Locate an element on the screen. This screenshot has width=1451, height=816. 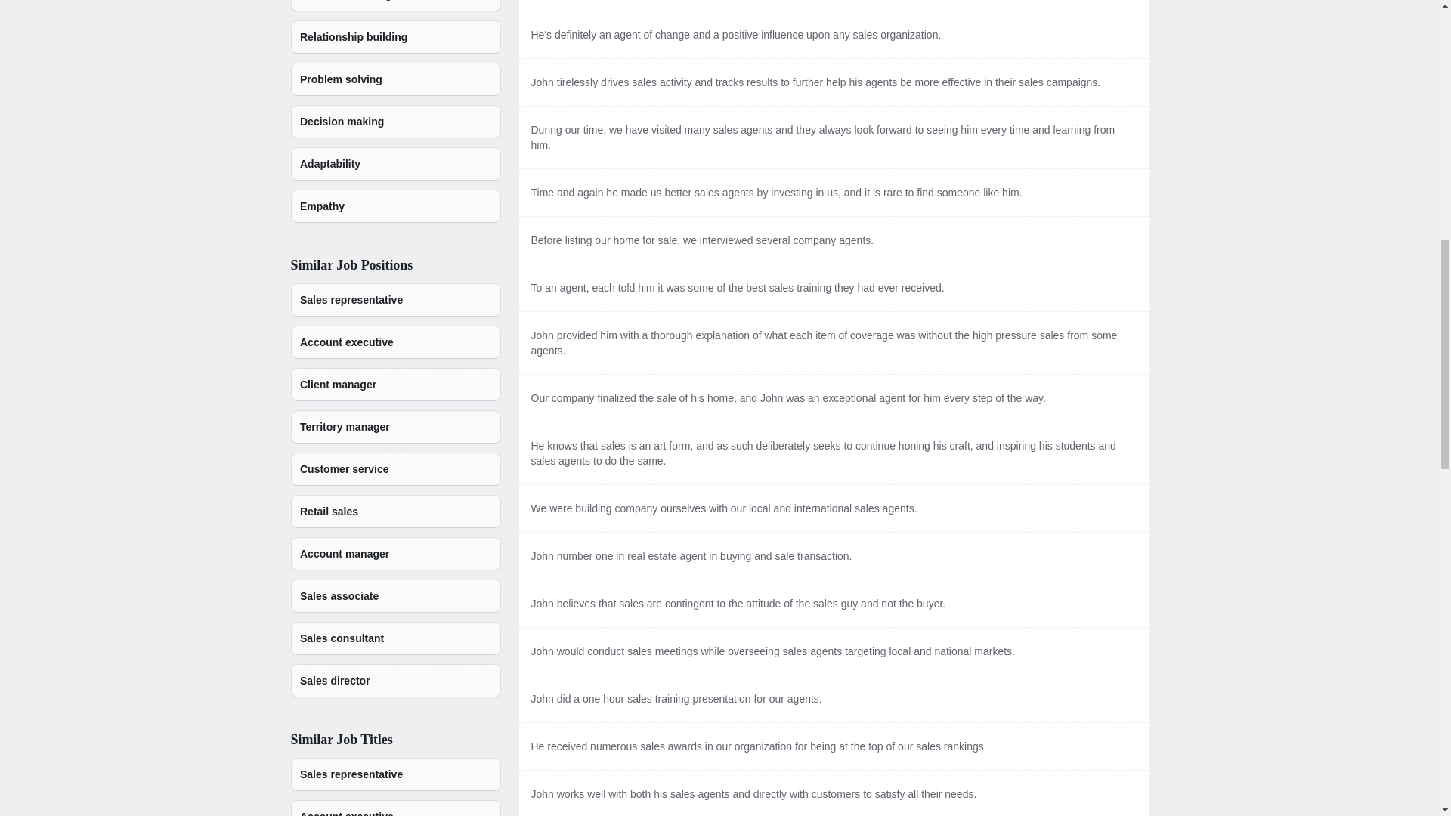
Adaptability is located at coordinates (395, 163).